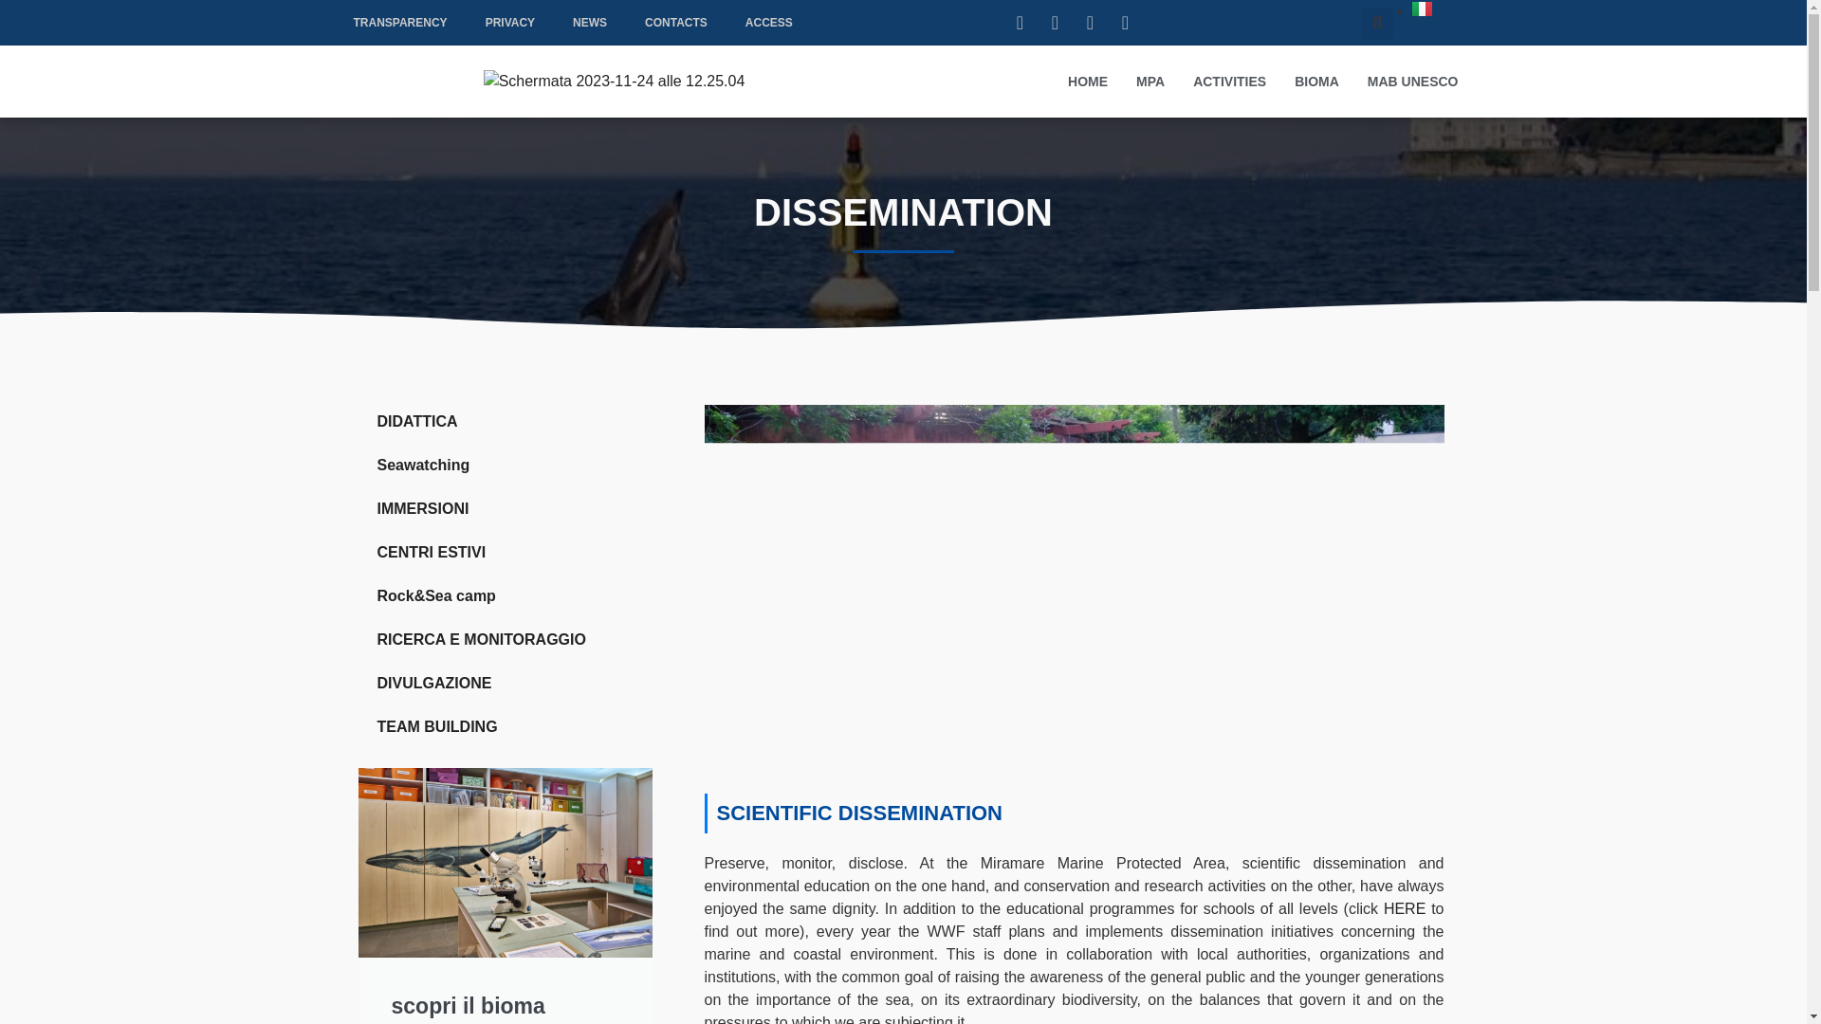  I want to click on MPA, so click(1150, 82).